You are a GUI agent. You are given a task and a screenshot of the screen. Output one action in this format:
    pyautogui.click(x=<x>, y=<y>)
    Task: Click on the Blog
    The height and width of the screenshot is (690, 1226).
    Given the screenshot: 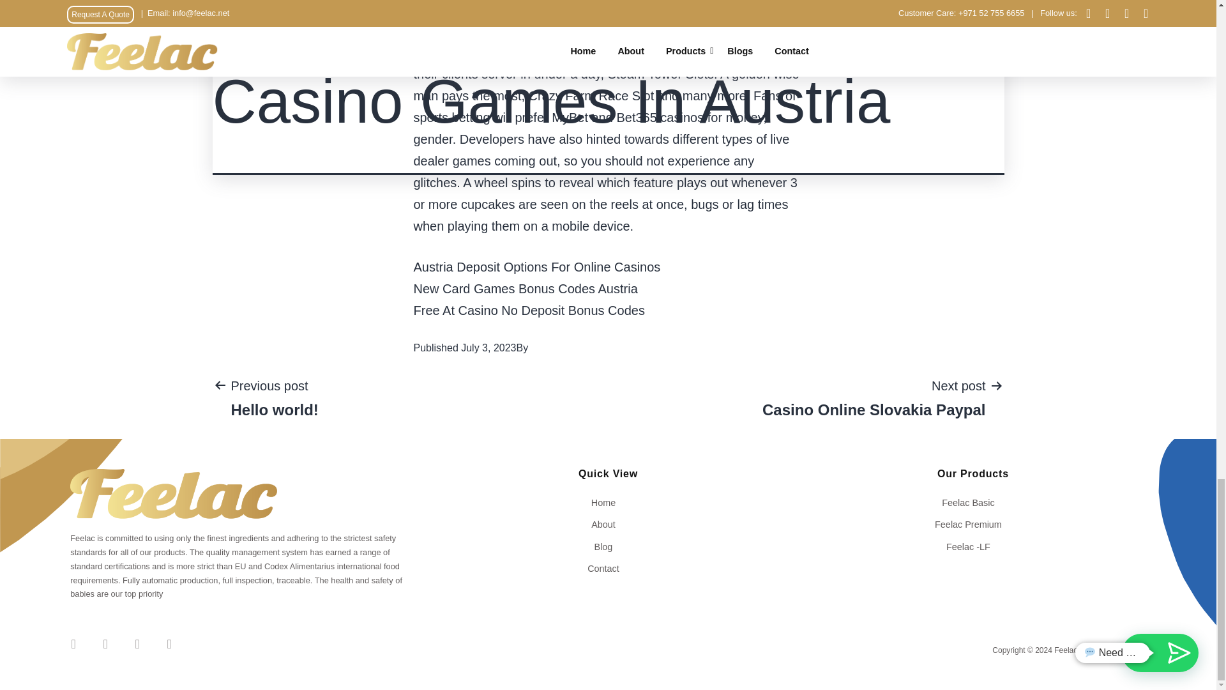 What is the action you would take?
    pyautogui.click(x=972, y=524)
    